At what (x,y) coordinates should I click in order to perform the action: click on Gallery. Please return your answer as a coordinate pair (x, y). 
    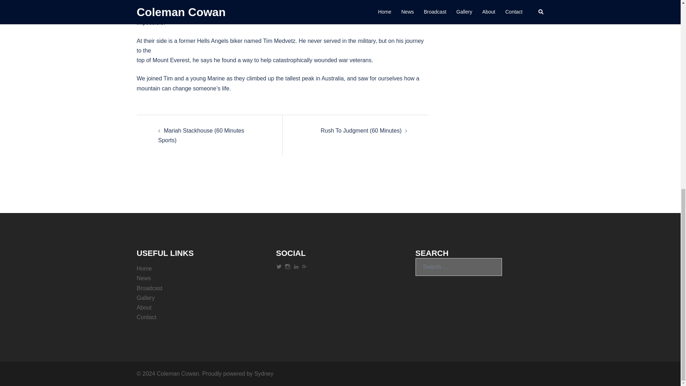
    Looking at the image, I should click on (146, 298).